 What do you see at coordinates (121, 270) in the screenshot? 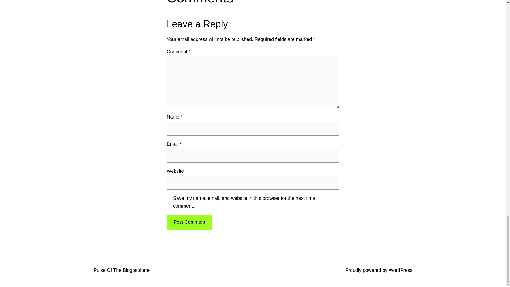
I see `Pulse Of The Blogosphere` at bounding box center [121, 270].